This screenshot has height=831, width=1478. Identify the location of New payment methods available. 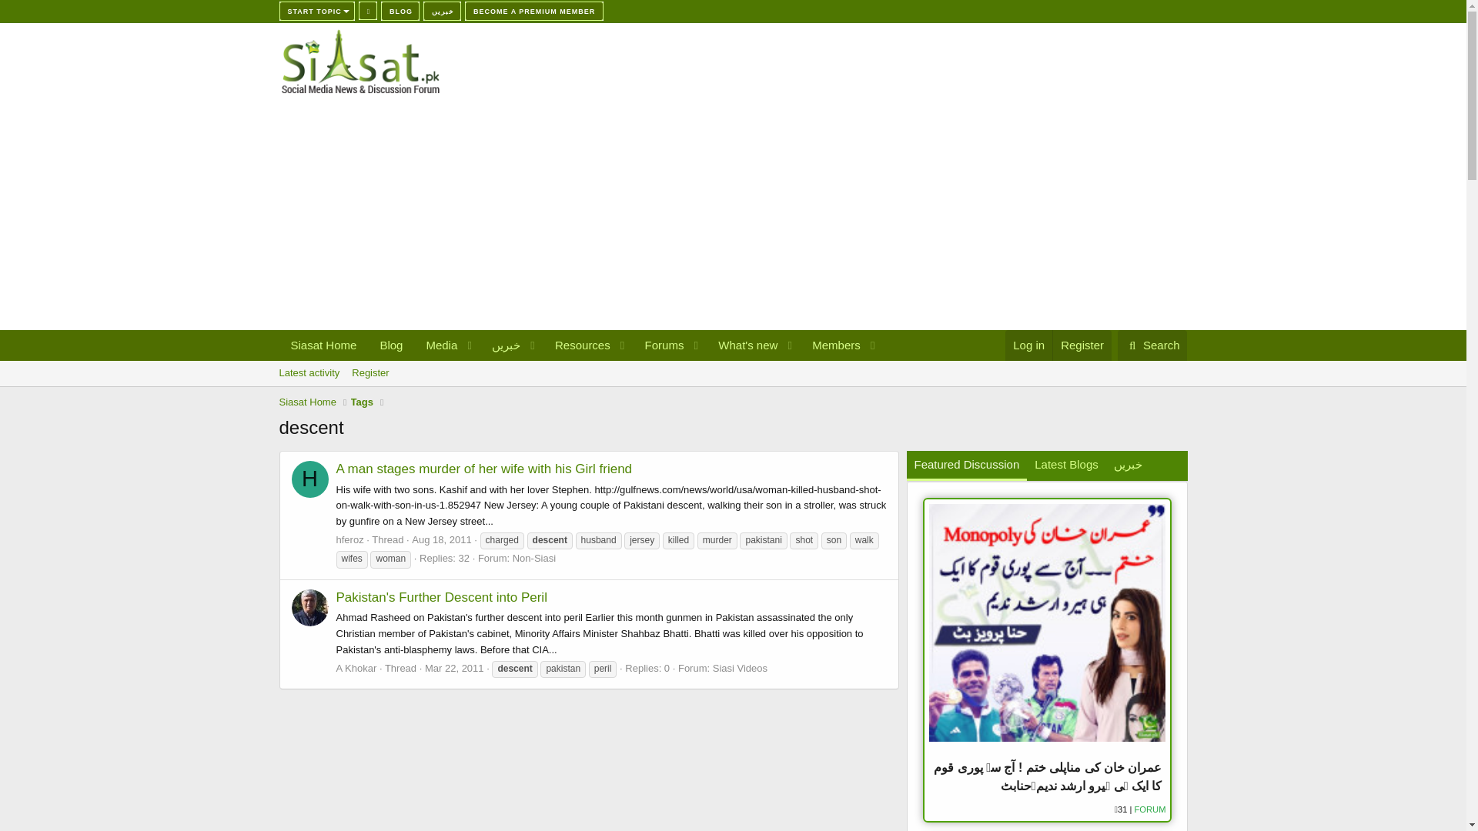
(534, 11).